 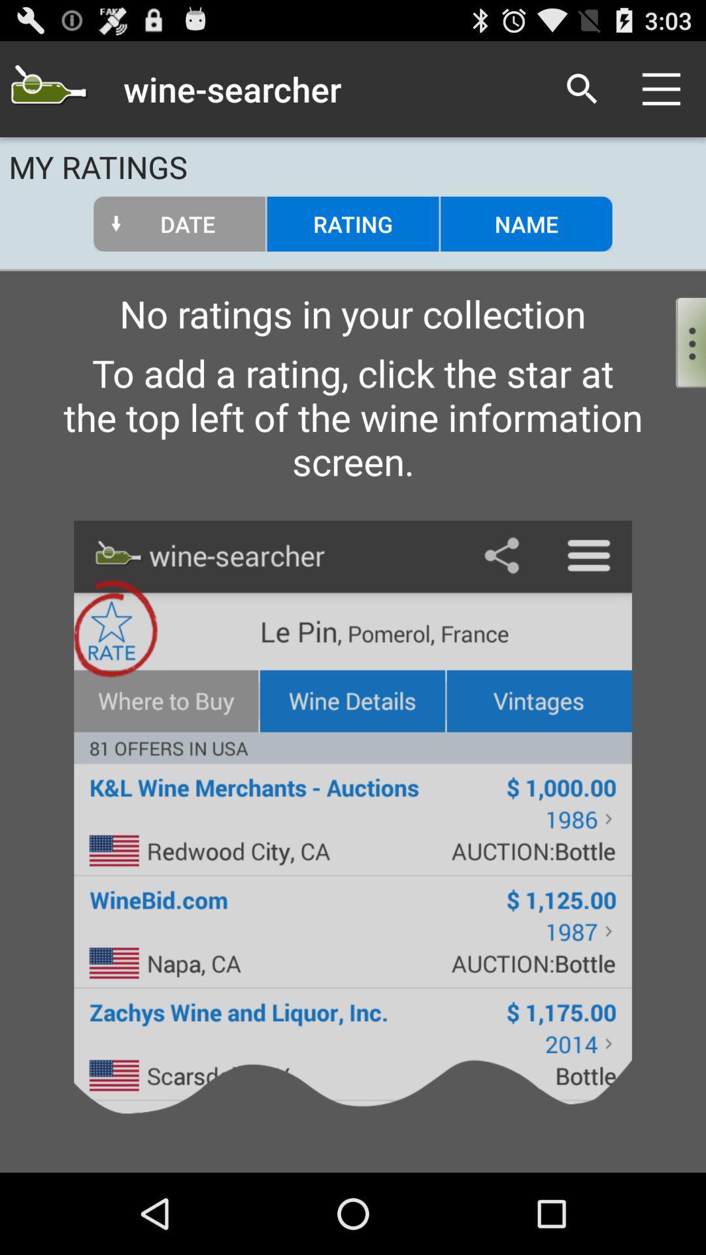 What do you see at coordinates (680, 340) in the screenshot?
I see `more options` at bounding box center [680, 340].